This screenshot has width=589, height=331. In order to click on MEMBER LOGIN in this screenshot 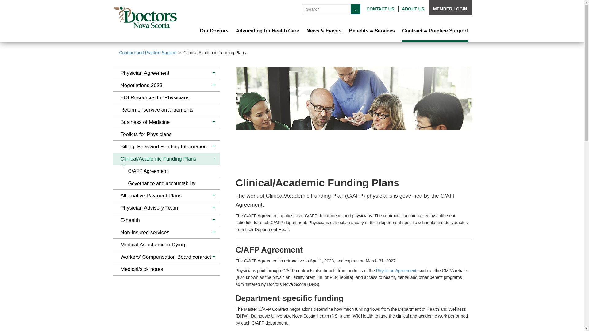, I will do `click(450, 9)`.